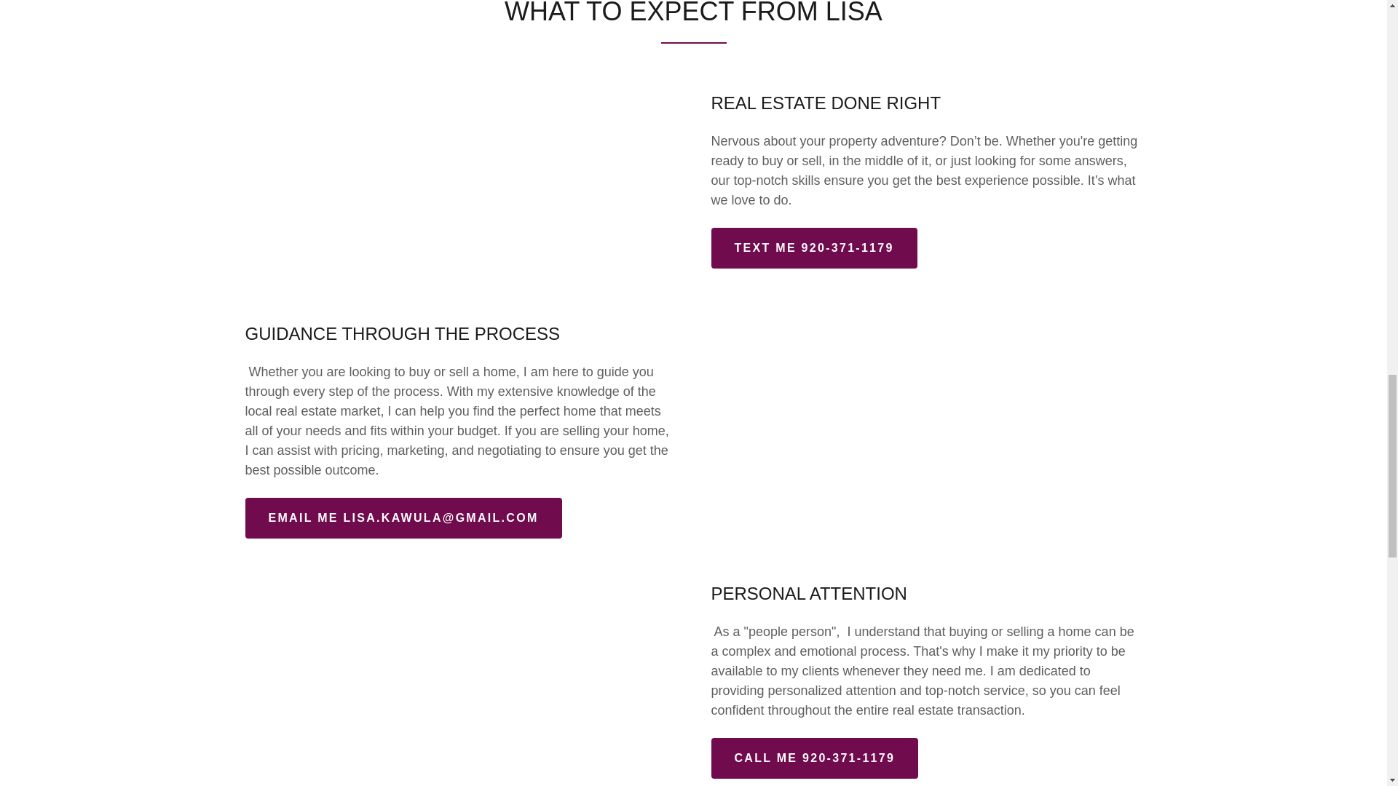 This screenshot has width=1398, height=786. Describe the element at coordinates (813, 248) in the screenshot. I see `TEXT ME 920-371-1179` at that location.